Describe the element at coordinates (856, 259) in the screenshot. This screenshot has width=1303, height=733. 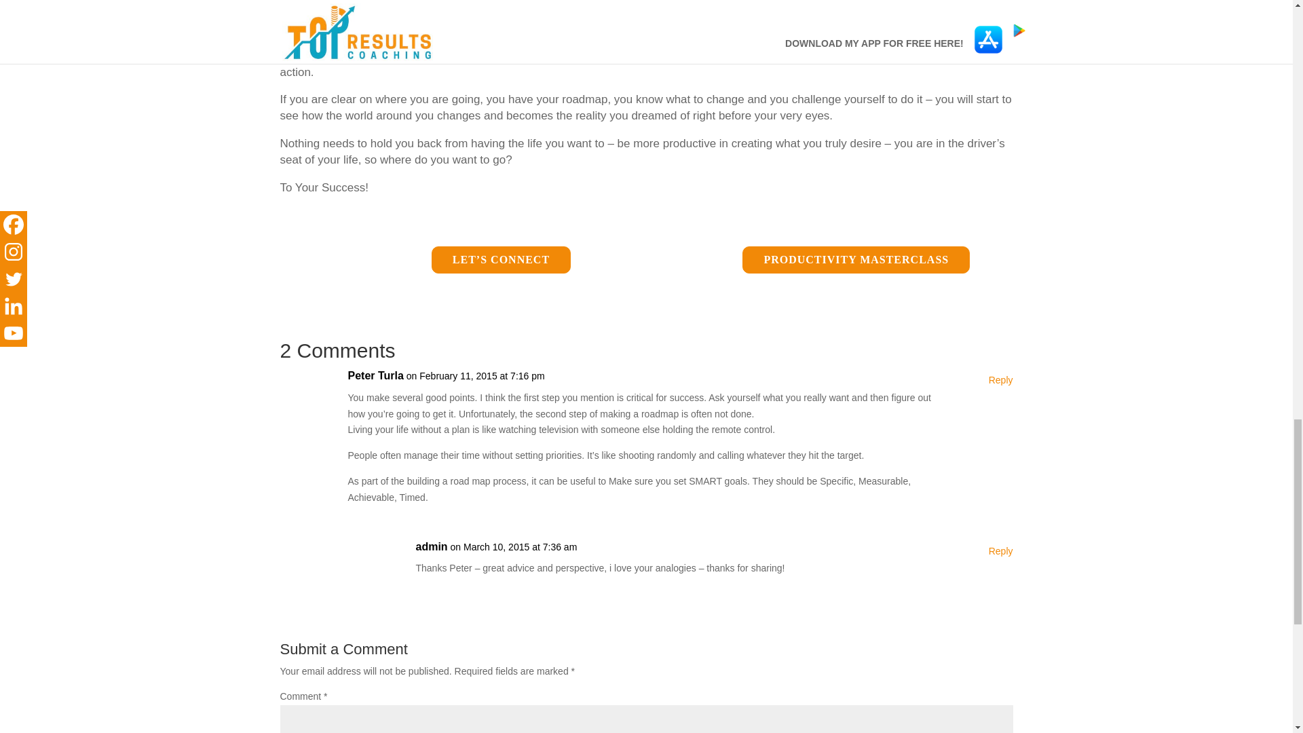
I see `PRODUCTIVITY MASTERCLASS` at that location.